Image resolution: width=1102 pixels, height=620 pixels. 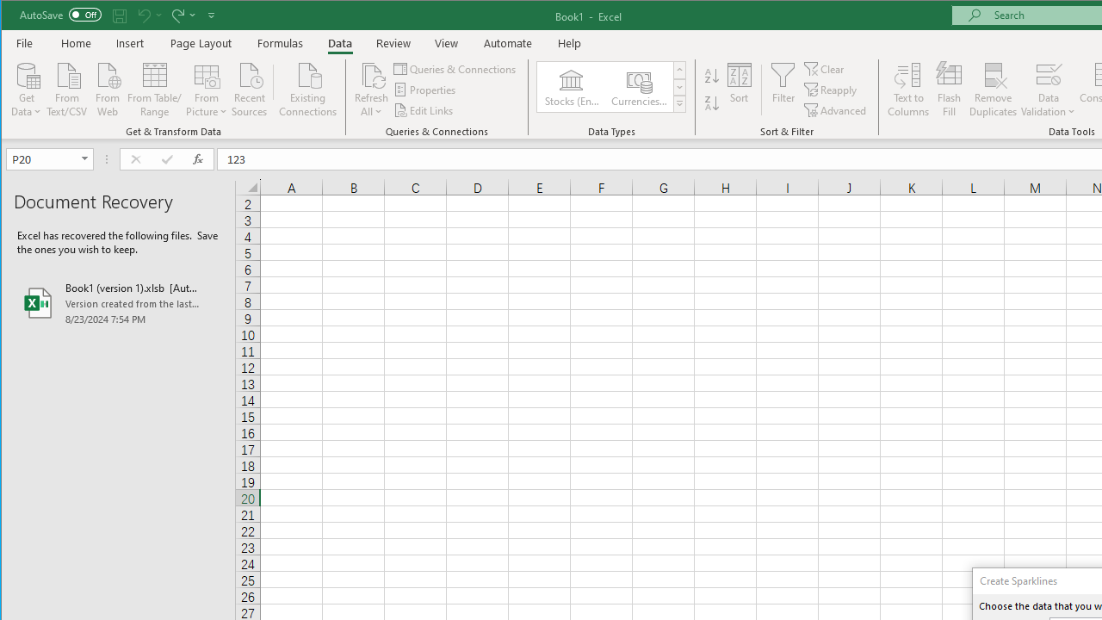 What do you see at coordinates (994, 90) in the screenshot?
I see `Remove Duplicates` at bounding box center [994, 90].